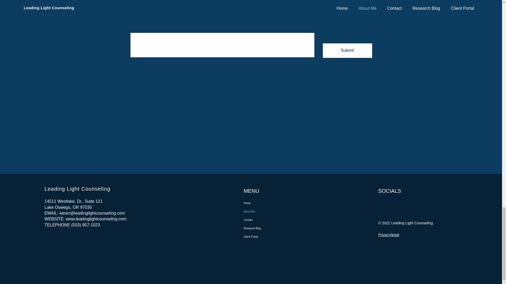 Image resolution: width=506 pixels, height=284 pixels. Describe the element at coordinates (96, 219) in the screenshot. I see `www.leadinglightcounseling.com` at that location.